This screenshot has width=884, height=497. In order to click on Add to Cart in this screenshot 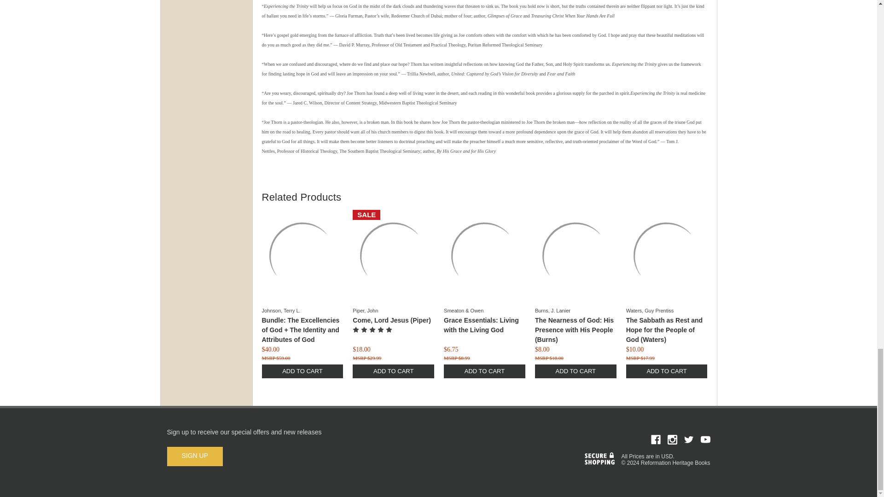, I will do `click(484, 371)`.